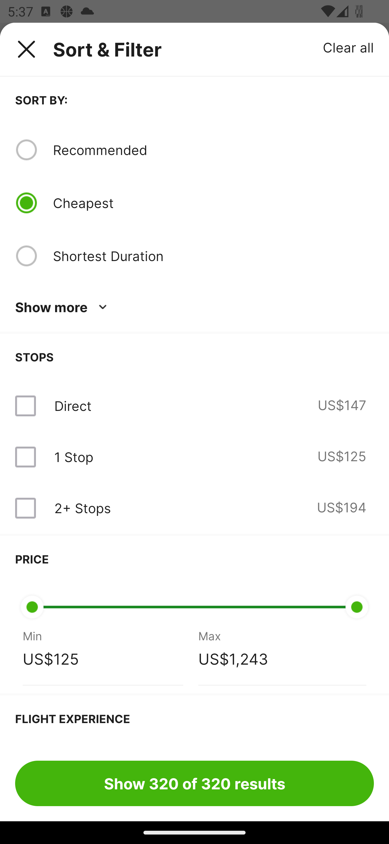  What do you see at coordinates (73, 406) in the screenshot?
I see `Direct` at bounding box center [73, 406].